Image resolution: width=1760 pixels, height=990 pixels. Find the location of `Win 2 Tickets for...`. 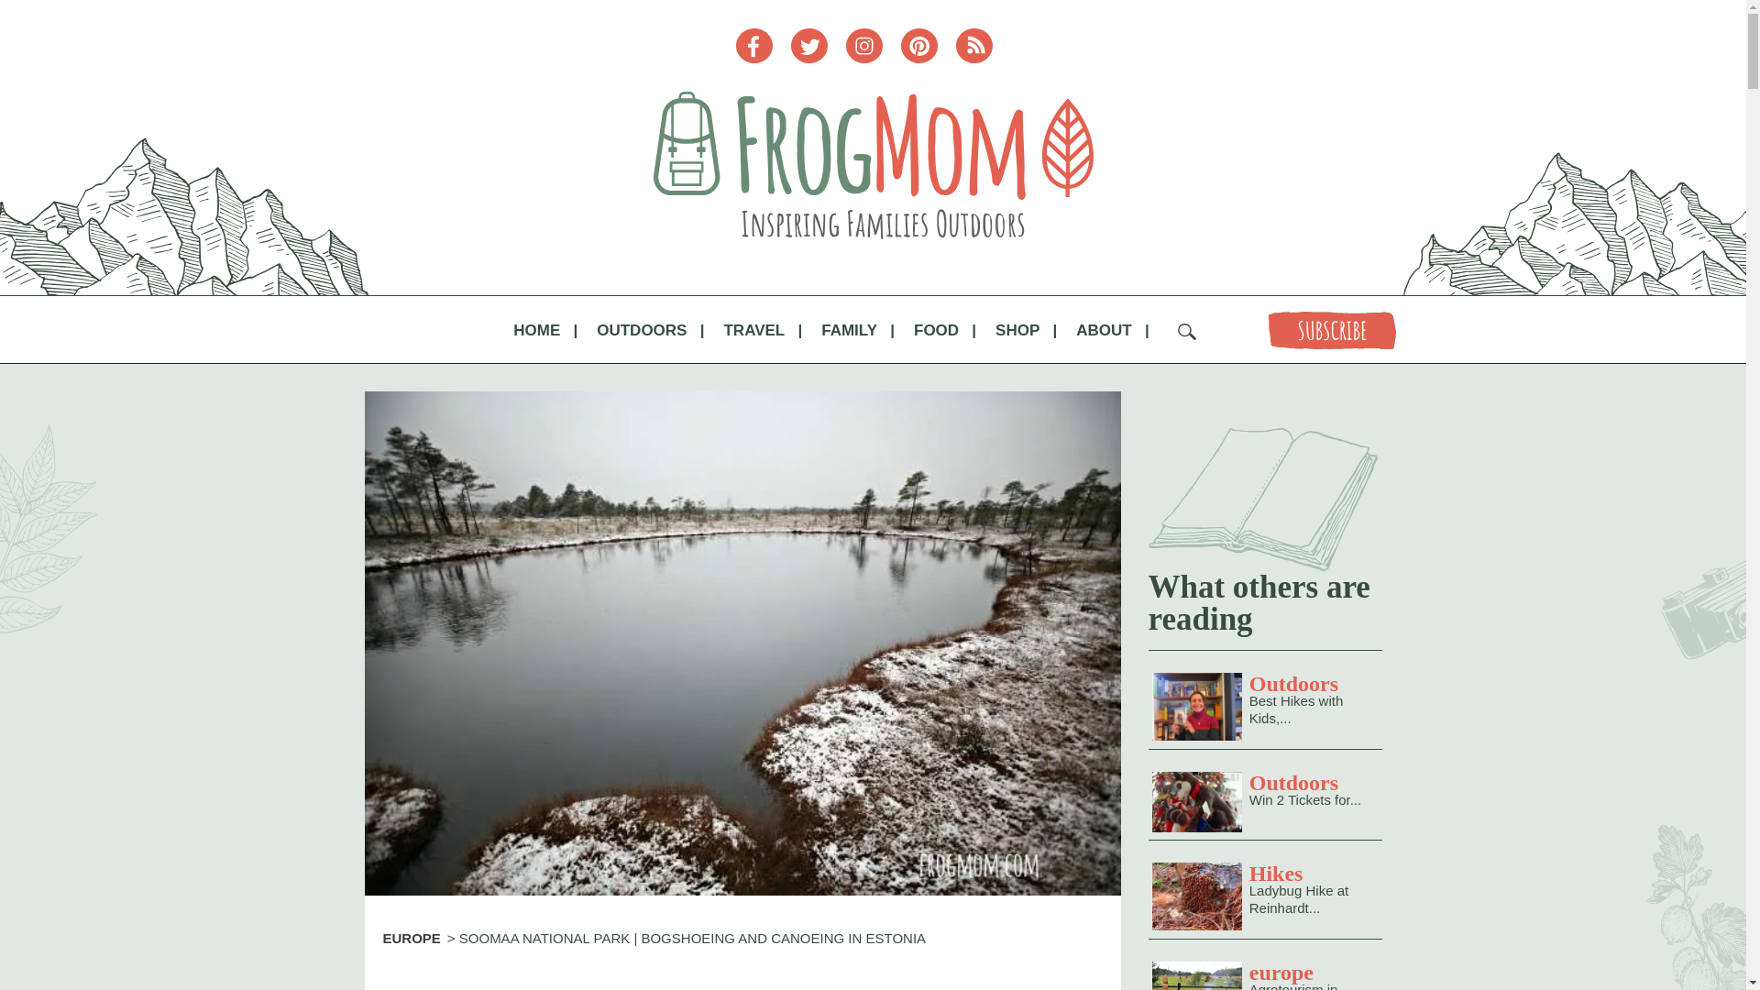

Win 2 Tickets for... is located at coordinates (1305, 799).